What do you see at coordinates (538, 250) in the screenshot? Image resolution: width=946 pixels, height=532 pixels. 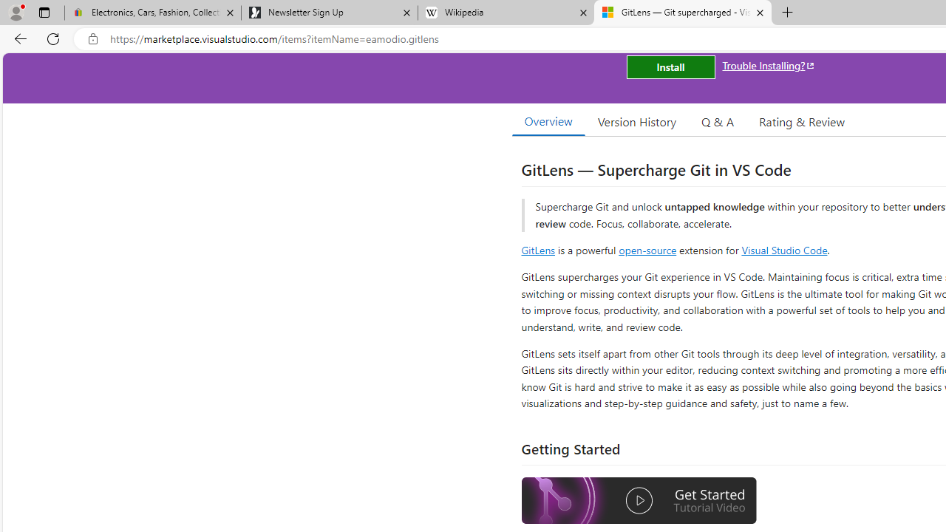 I see `GitLens` at bounding box center [538, 250].